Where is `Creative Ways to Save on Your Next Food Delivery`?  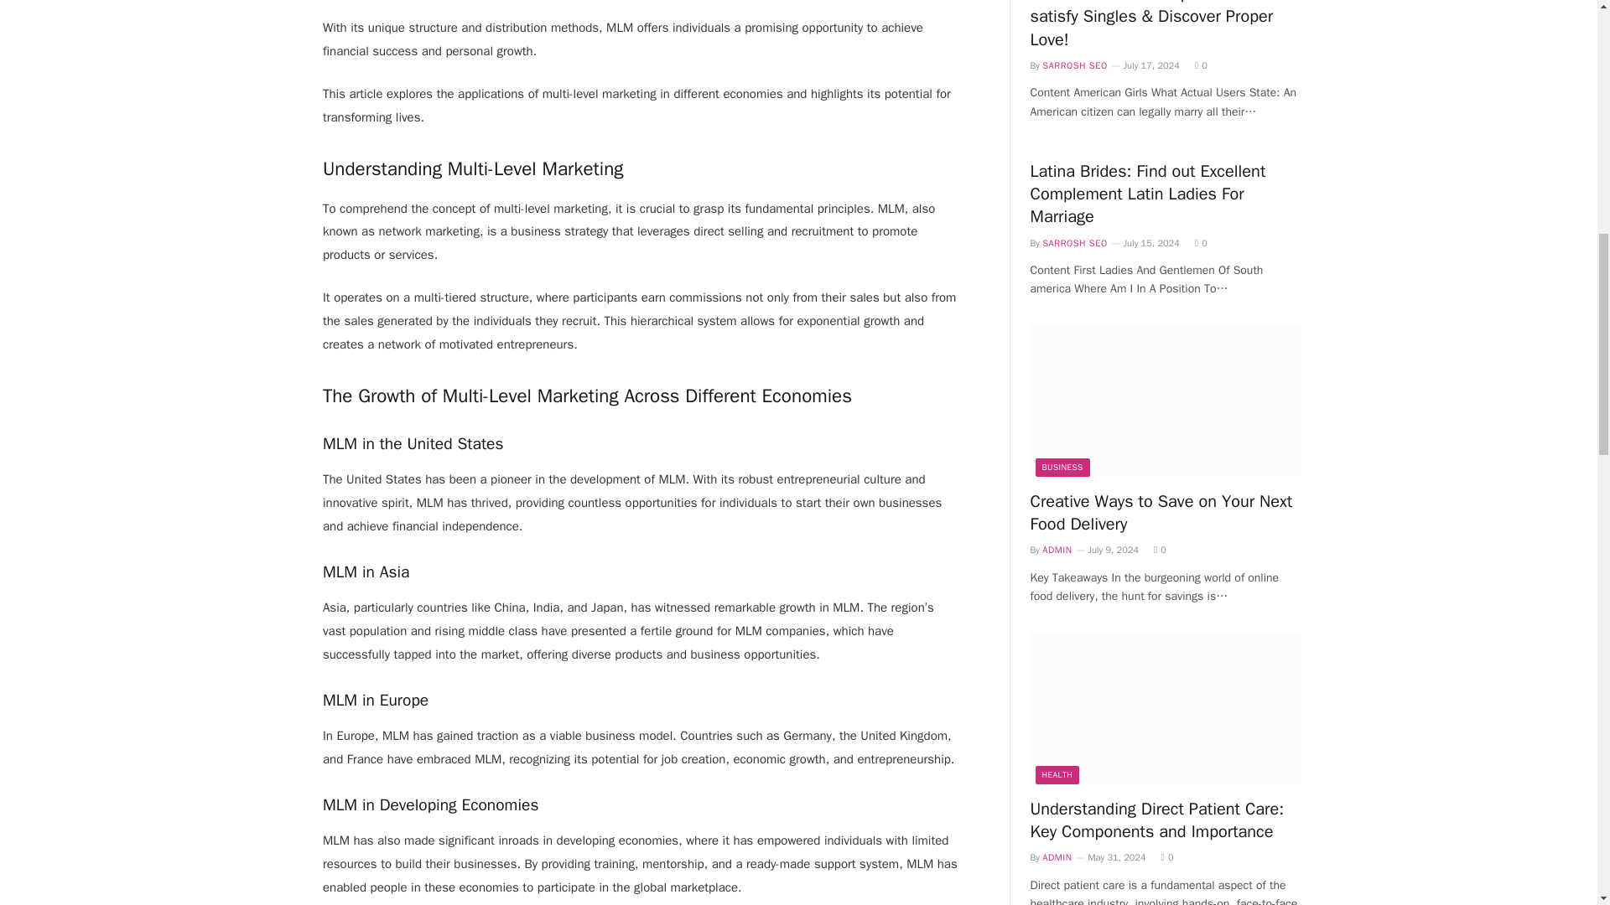 Creative Ways to Save on Your Next Food Delivery is located at coordinates (1166, 401).